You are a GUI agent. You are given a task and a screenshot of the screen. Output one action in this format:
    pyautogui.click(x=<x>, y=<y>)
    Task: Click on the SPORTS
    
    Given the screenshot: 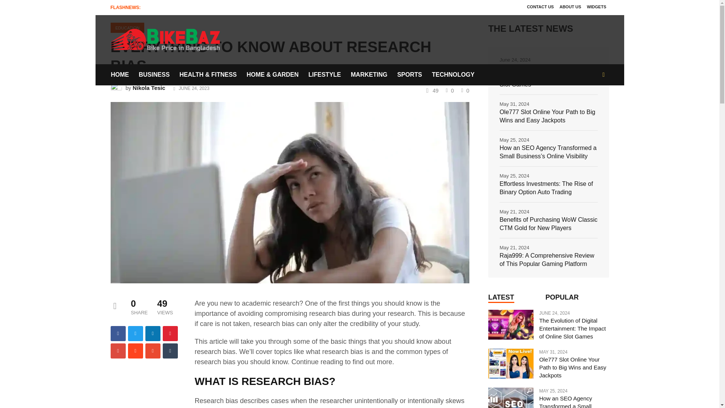 What is the action you would take?
    pyautogui.click(x=409, y=74)
    